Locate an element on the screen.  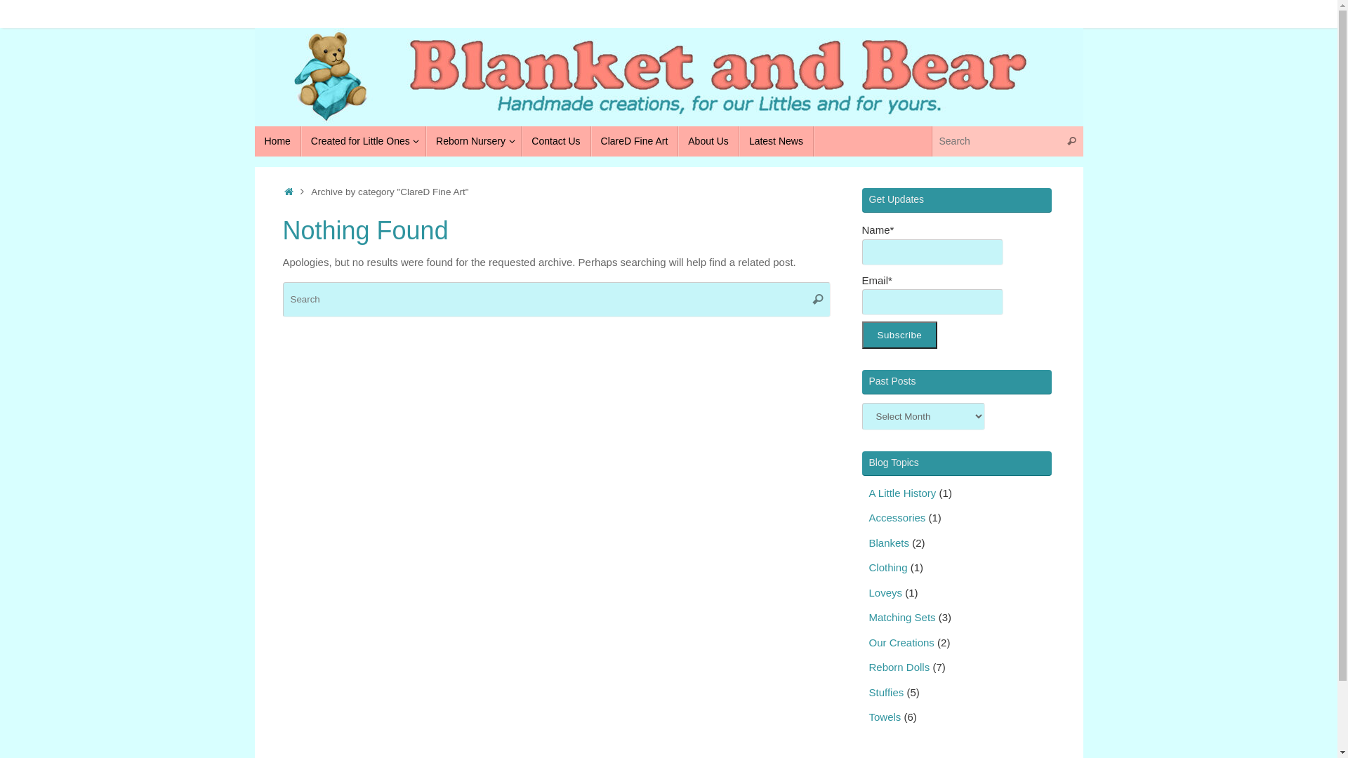
Loveys is located at coordinates (886, 592).